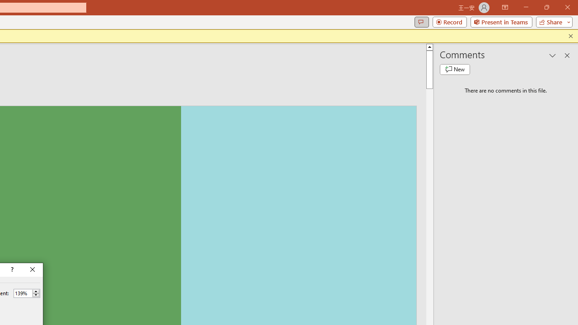 The width and height of the screenshot is (578, 325). What do you see at coordinates (567, 55) in the screenshot?
I see `Close pane` at bounding box center [567, 55].